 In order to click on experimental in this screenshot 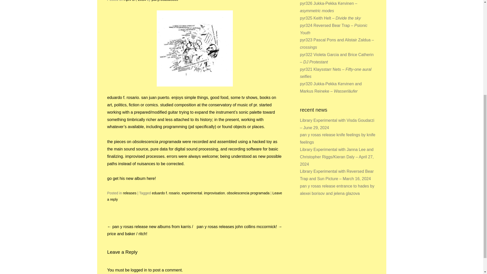, I will do `click(192, 193)`.